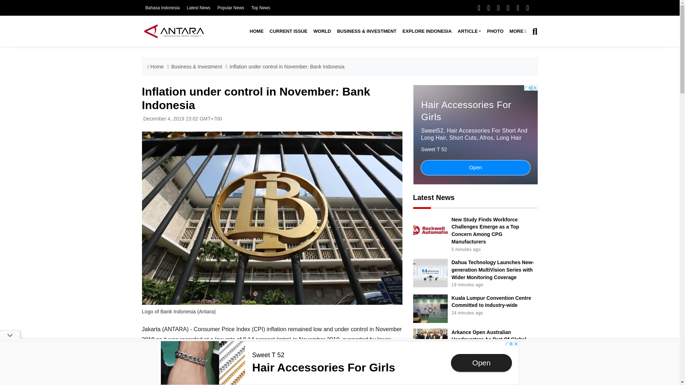 This screenshot has width=685, height=385. Describe the element at coordinates (322, 31) in the screenshot. I see `WORLD` at that location.